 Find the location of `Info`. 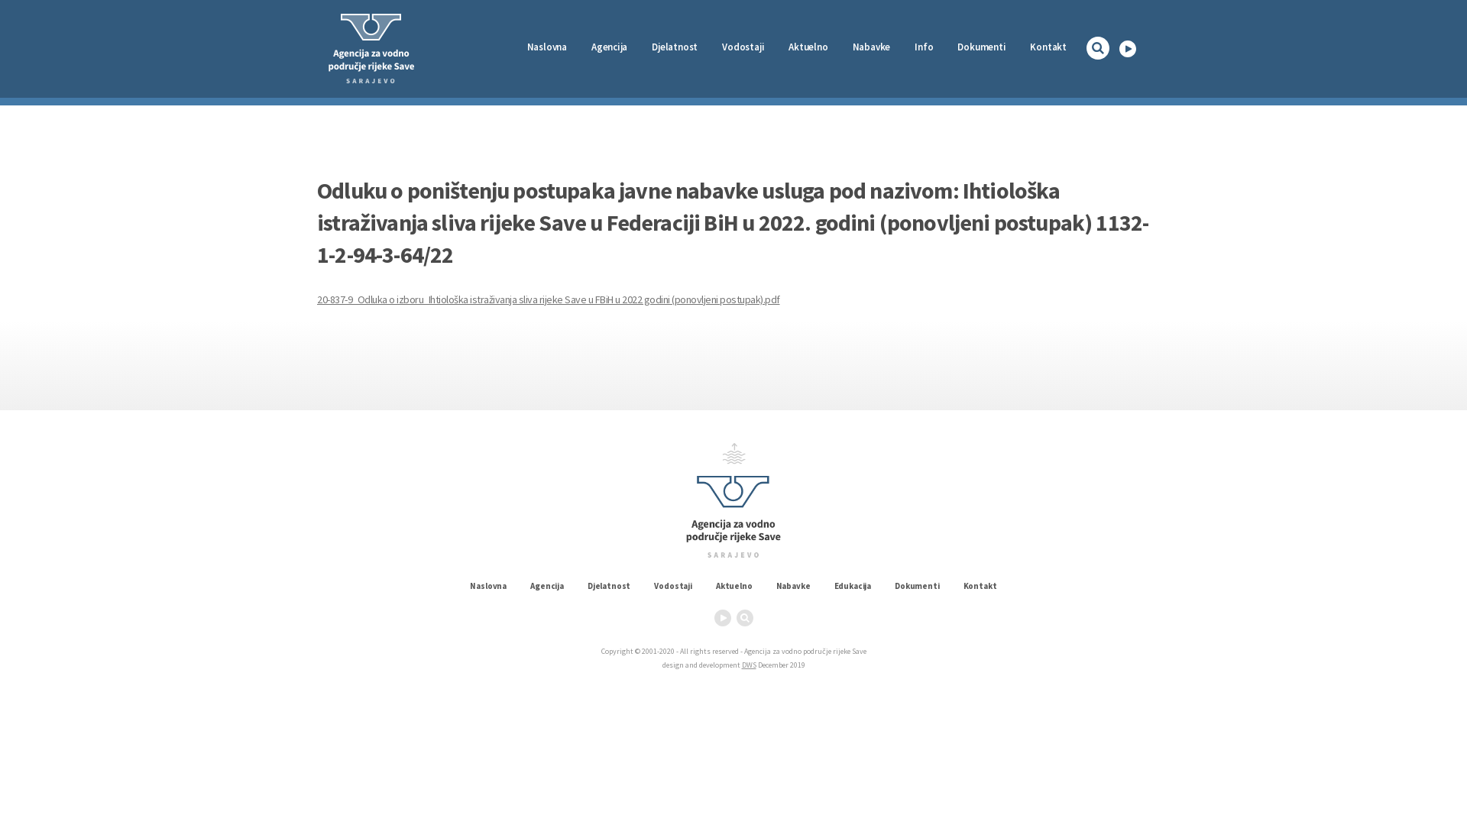

Info is located at coordinates (924, 47).